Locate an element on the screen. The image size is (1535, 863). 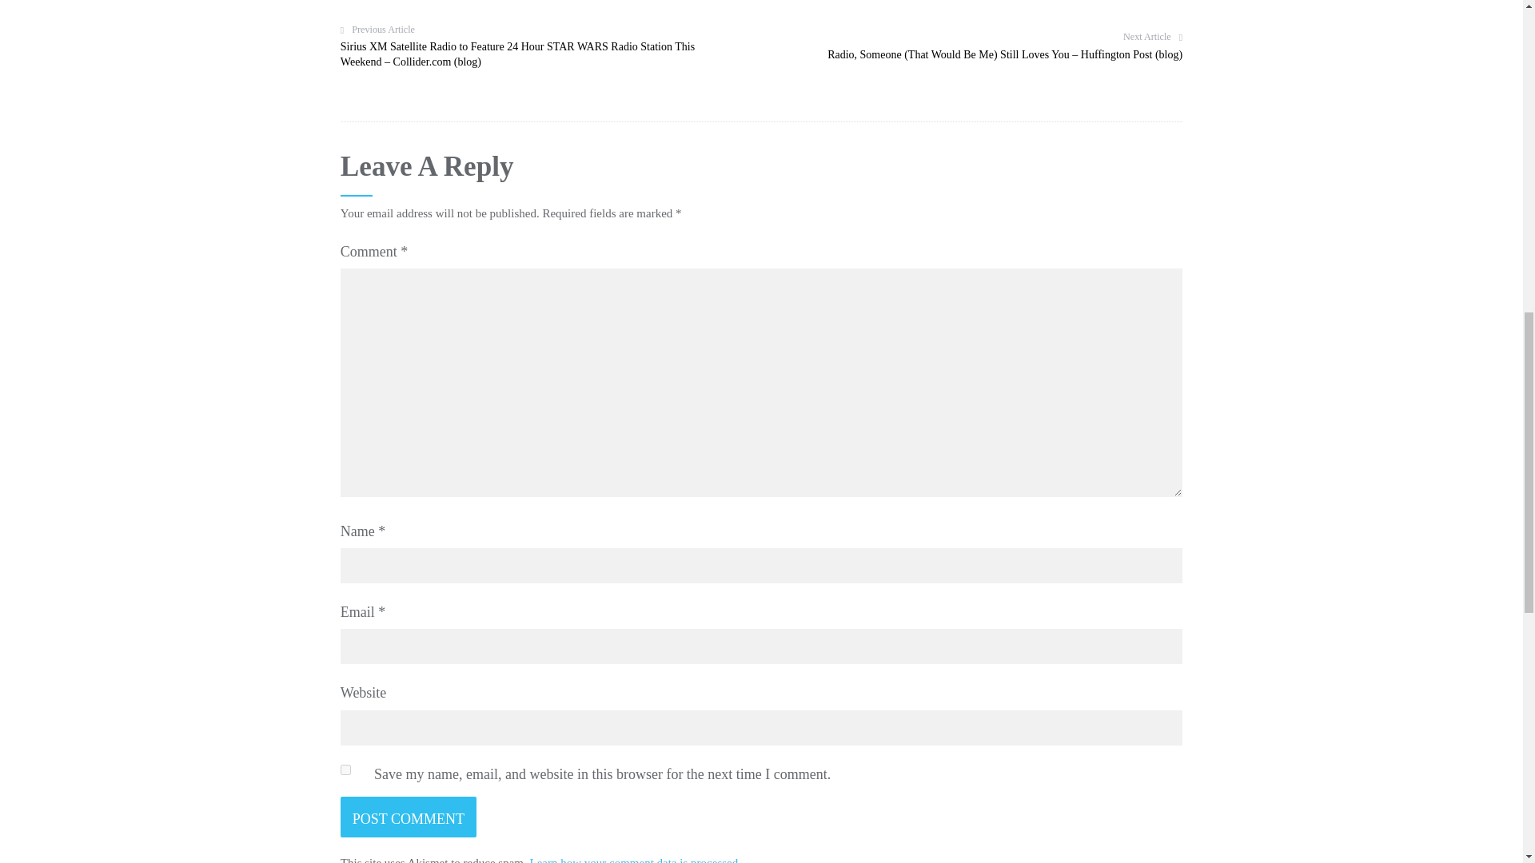
yes is located at coordinates (345, 769).